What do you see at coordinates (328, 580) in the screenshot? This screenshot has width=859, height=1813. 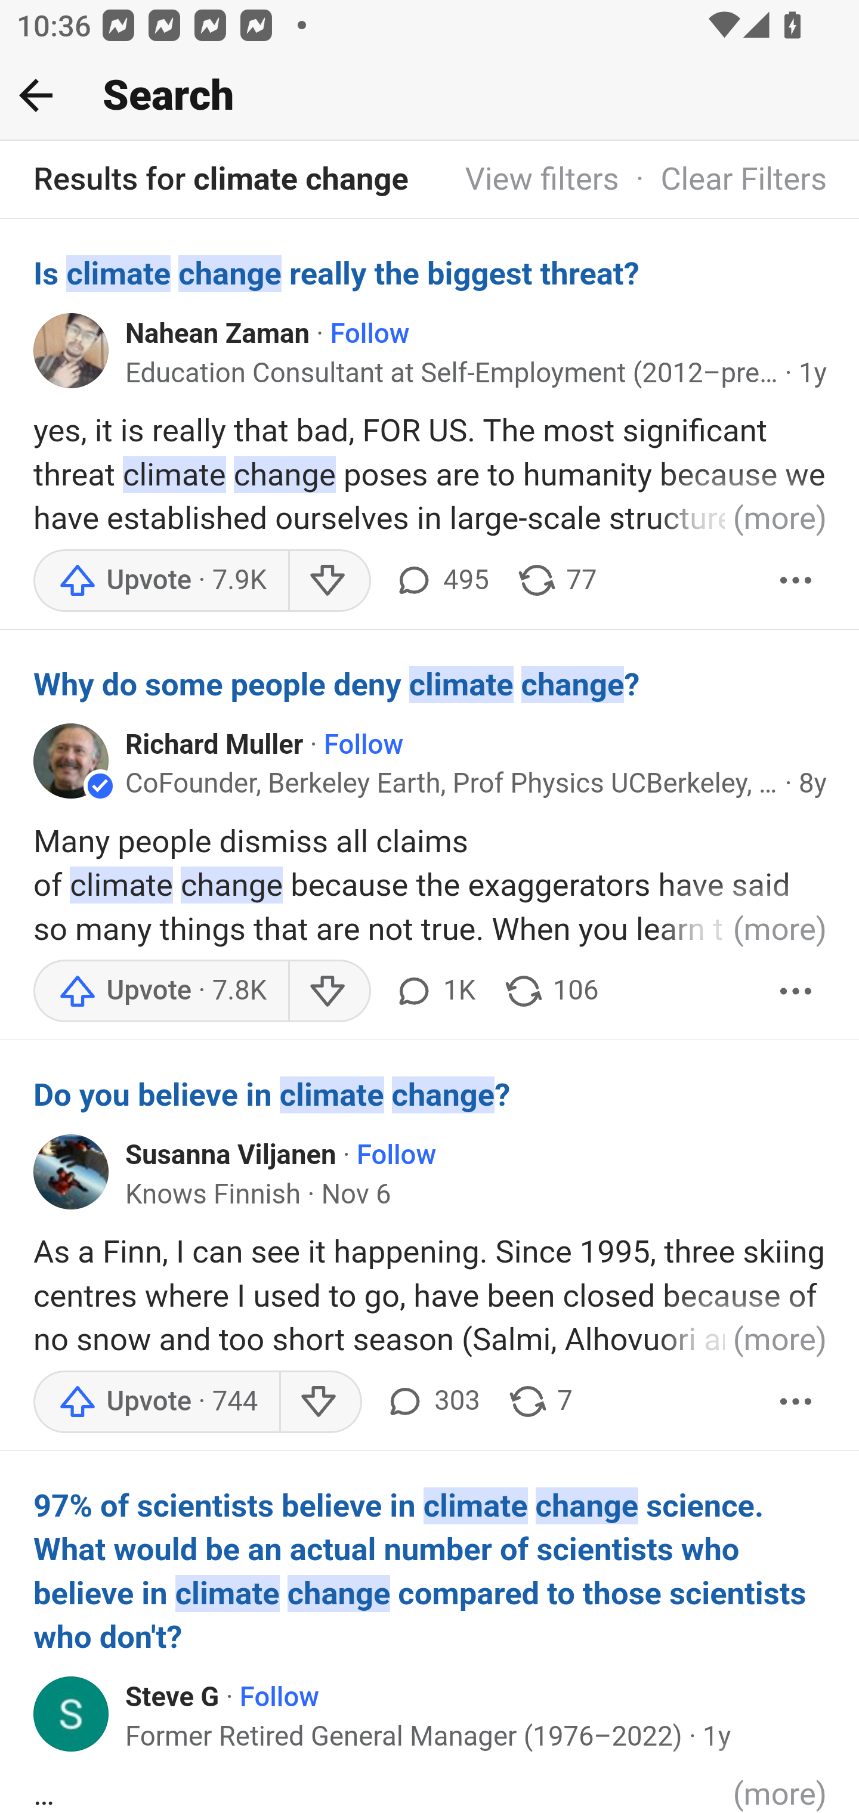 I see `Downvote` at bounding box center [328, 580].